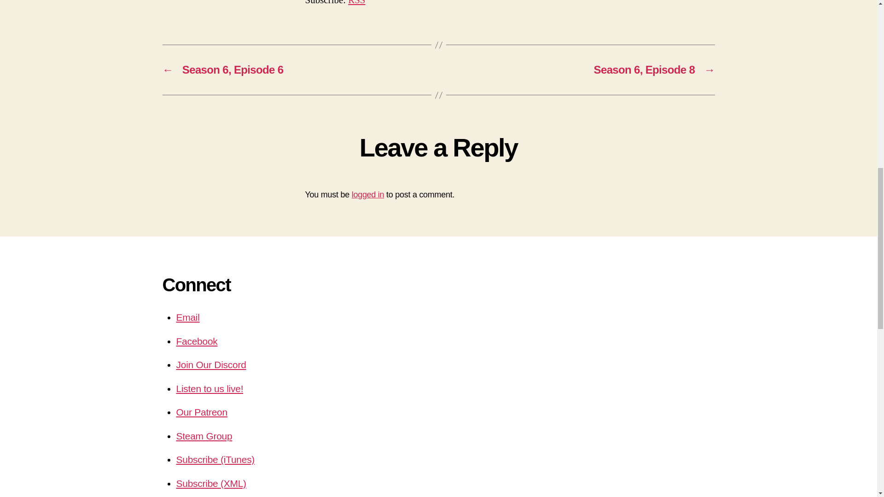 The image size is (884, 497). What do you see at coordinates (188, 317) in the screenshot?
I see `Send the hosts an email.` at bounding box center [188, 317].